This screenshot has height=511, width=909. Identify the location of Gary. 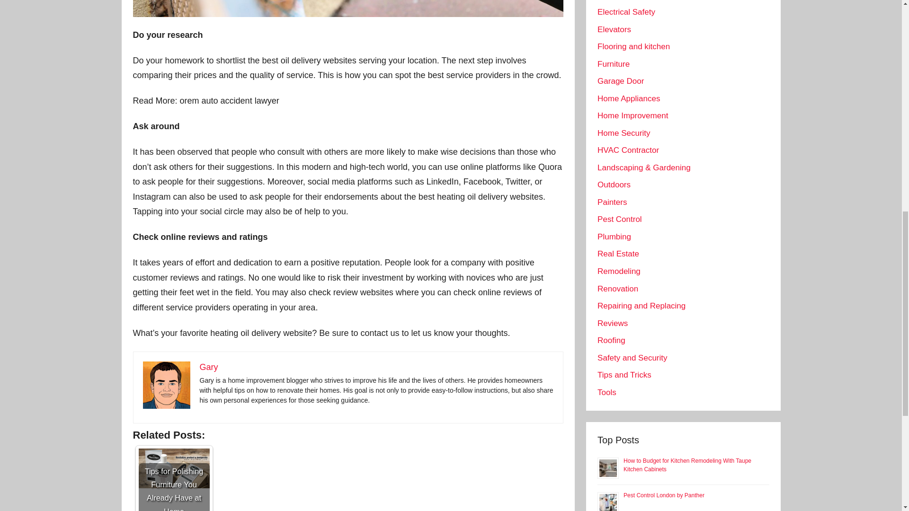
(209, 367).